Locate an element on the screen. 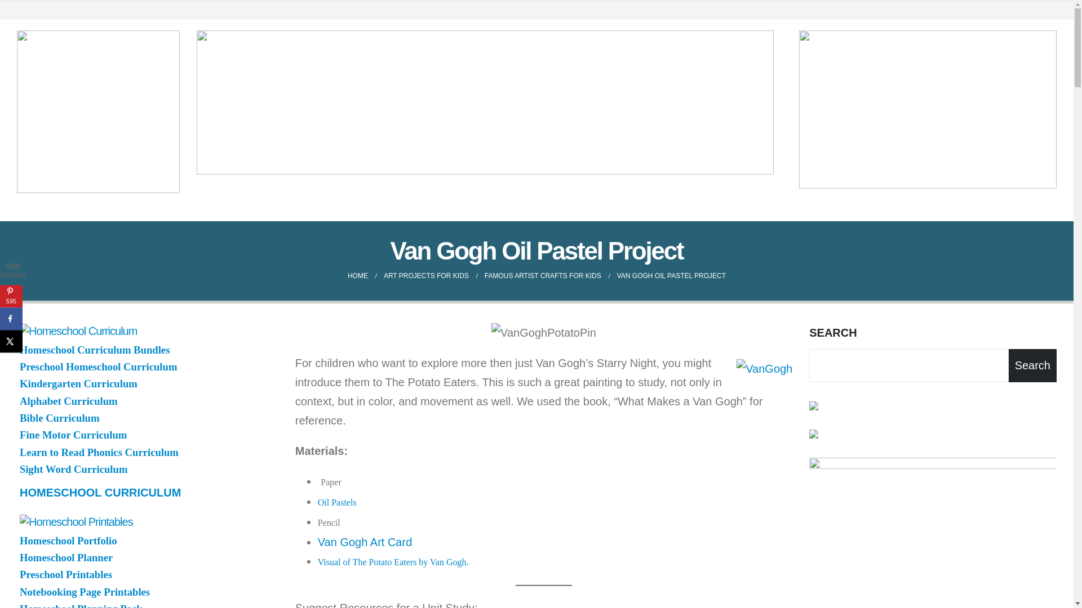 This screenshot has width=1082, height=608. Share on Facebook is located at coordinates (11, 319).